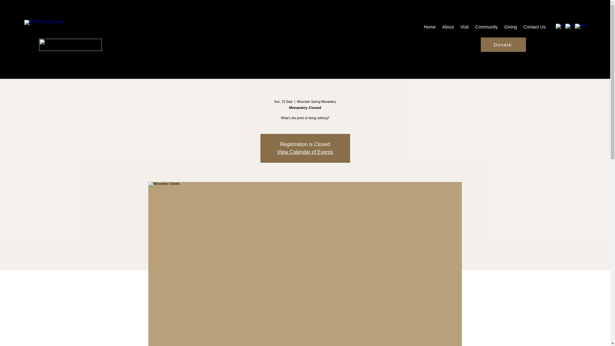 This screenshot has width=615, height=346. Describe the element at coordinates (503, 45) in the screenshot. I see `Donate` at that location.